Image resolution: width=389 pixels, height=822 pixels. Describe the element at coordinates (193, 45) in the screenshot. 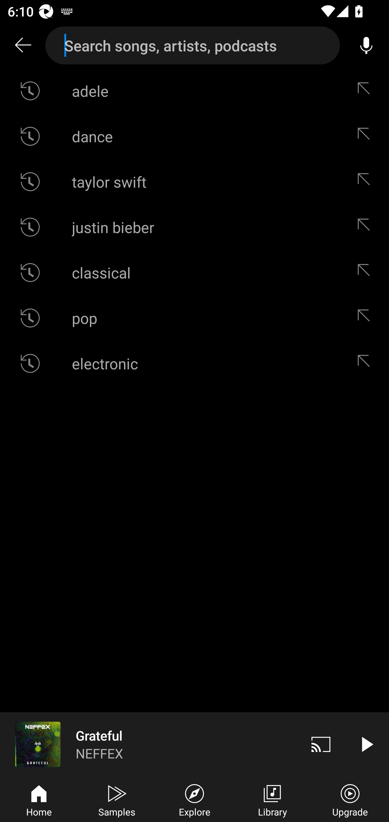

I see `Search songs, artists, podcasts` at that location.